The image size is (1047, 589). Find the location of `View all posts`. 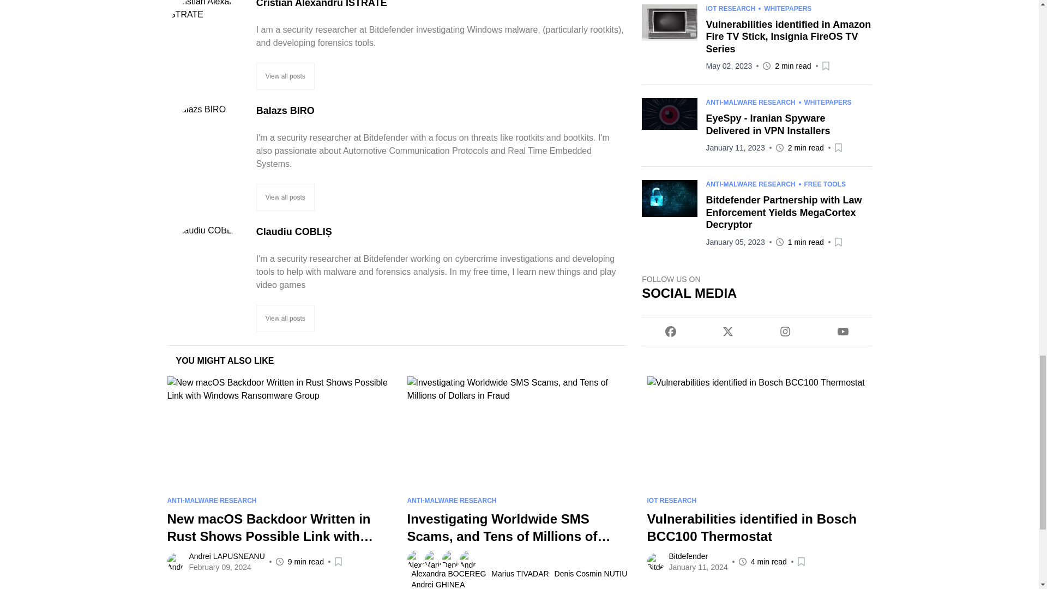

View all posts is located at coordinates (286, 76).